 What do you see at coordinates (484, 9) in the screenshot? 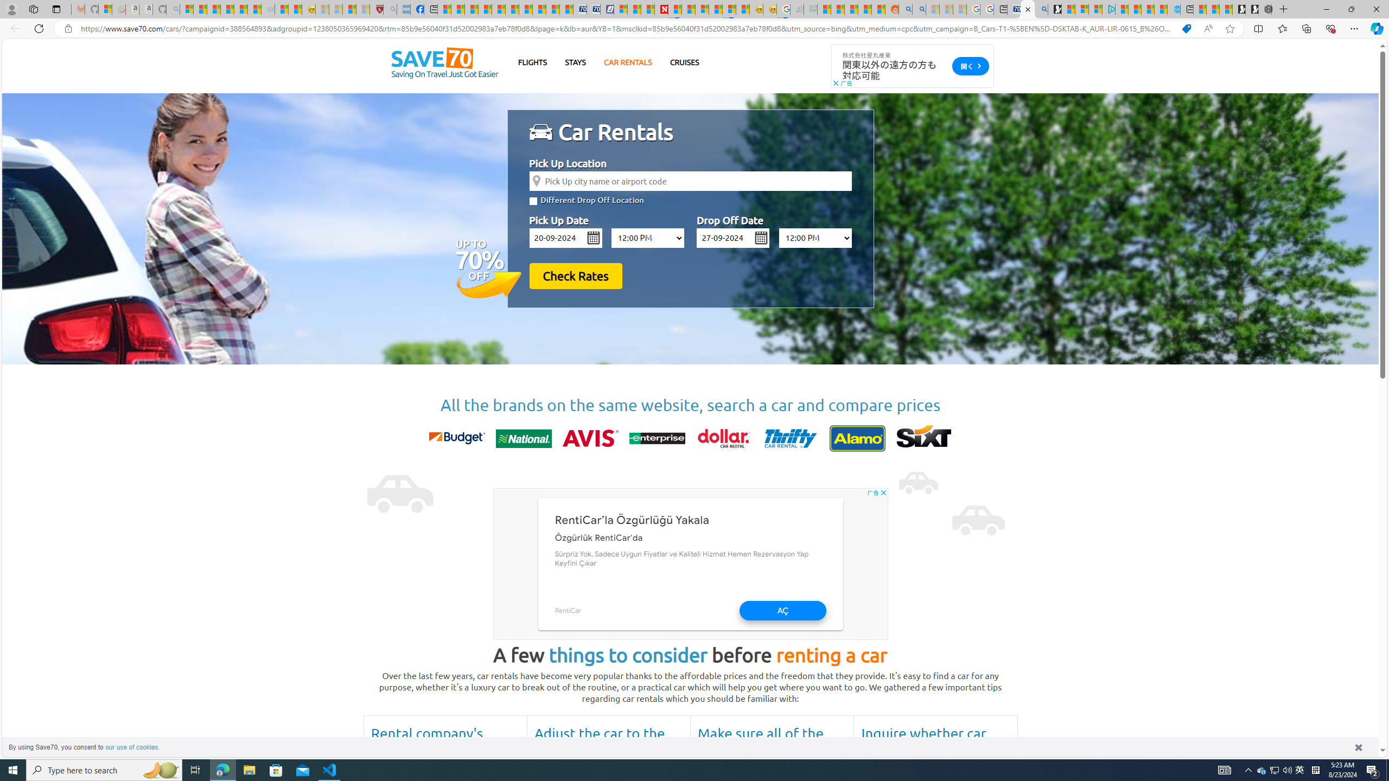
I see `Climate Damage Becomes Too Severe To Reverse` at bounding box center [484, 9].